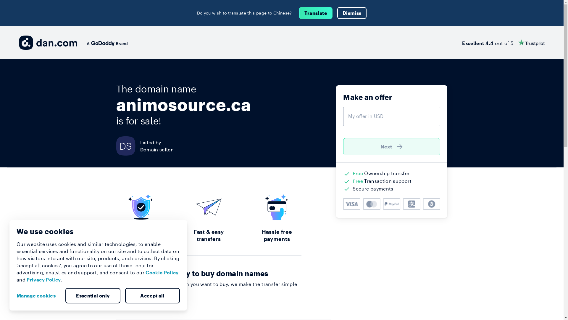 This screenshot has width=568, height=320. What do you see at coordinates (504, 43) in the screenshot?
I see `Excellent 4.4 out of 5` at bounding box center [504, 43].